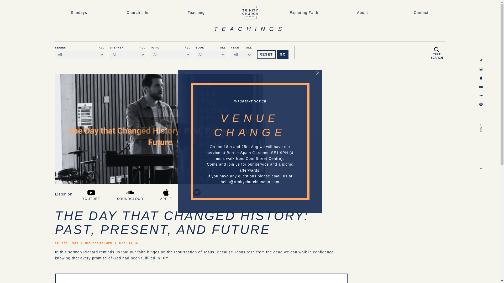 This screenshot has height=283, width=504. Describe the element at coordinates (101, 47) in the screenshot. I see `ALL` at that location.